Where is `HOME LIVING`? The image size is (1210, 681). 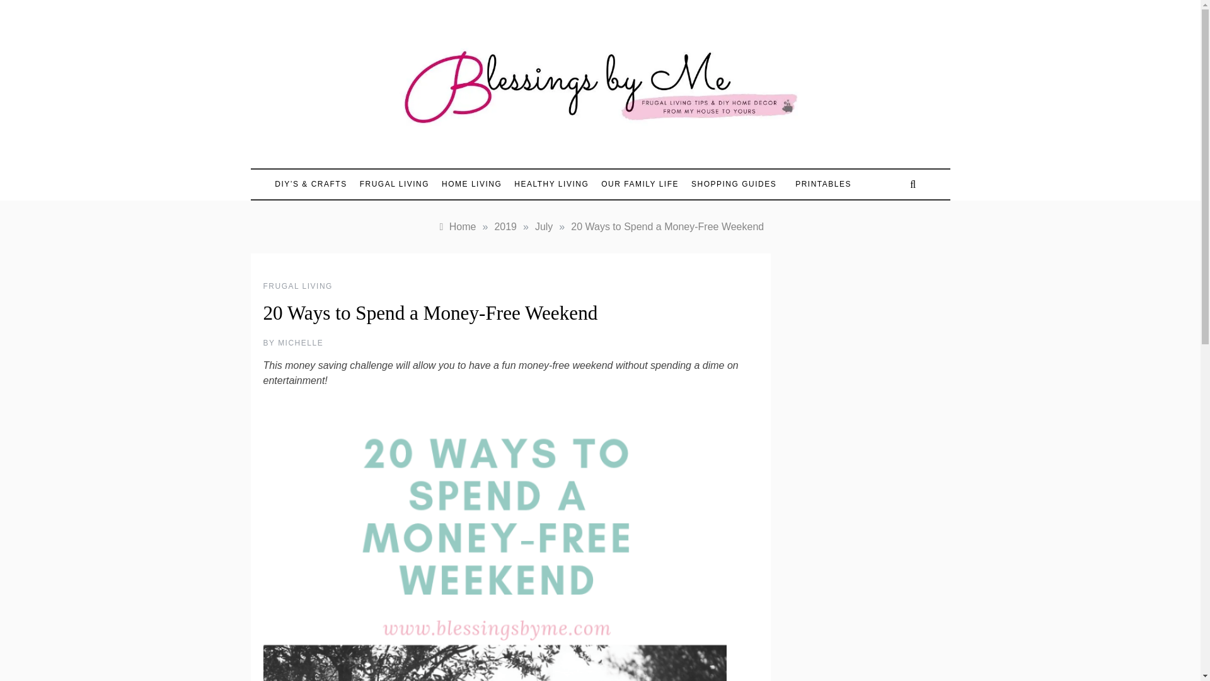
HOME LIVING is located at coordinates (471, 184).